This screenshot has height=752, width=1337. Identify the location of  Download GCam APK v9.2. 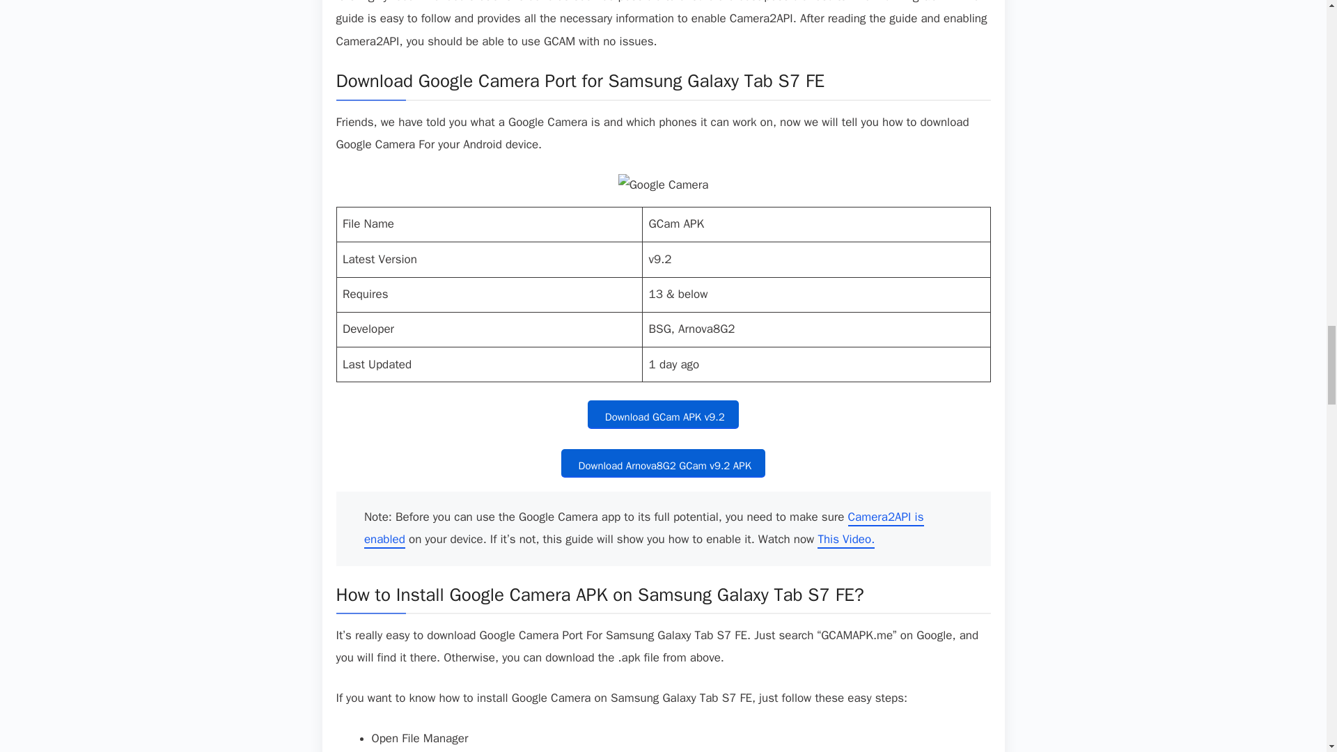
(663, 414).